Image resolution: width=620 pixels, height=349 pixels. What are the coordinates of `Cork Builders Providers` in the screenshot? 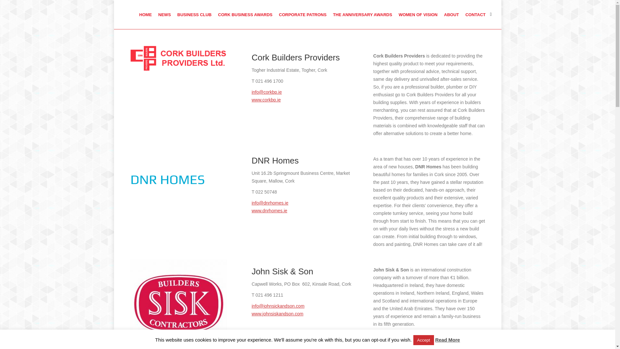 It's located at (178, 58).